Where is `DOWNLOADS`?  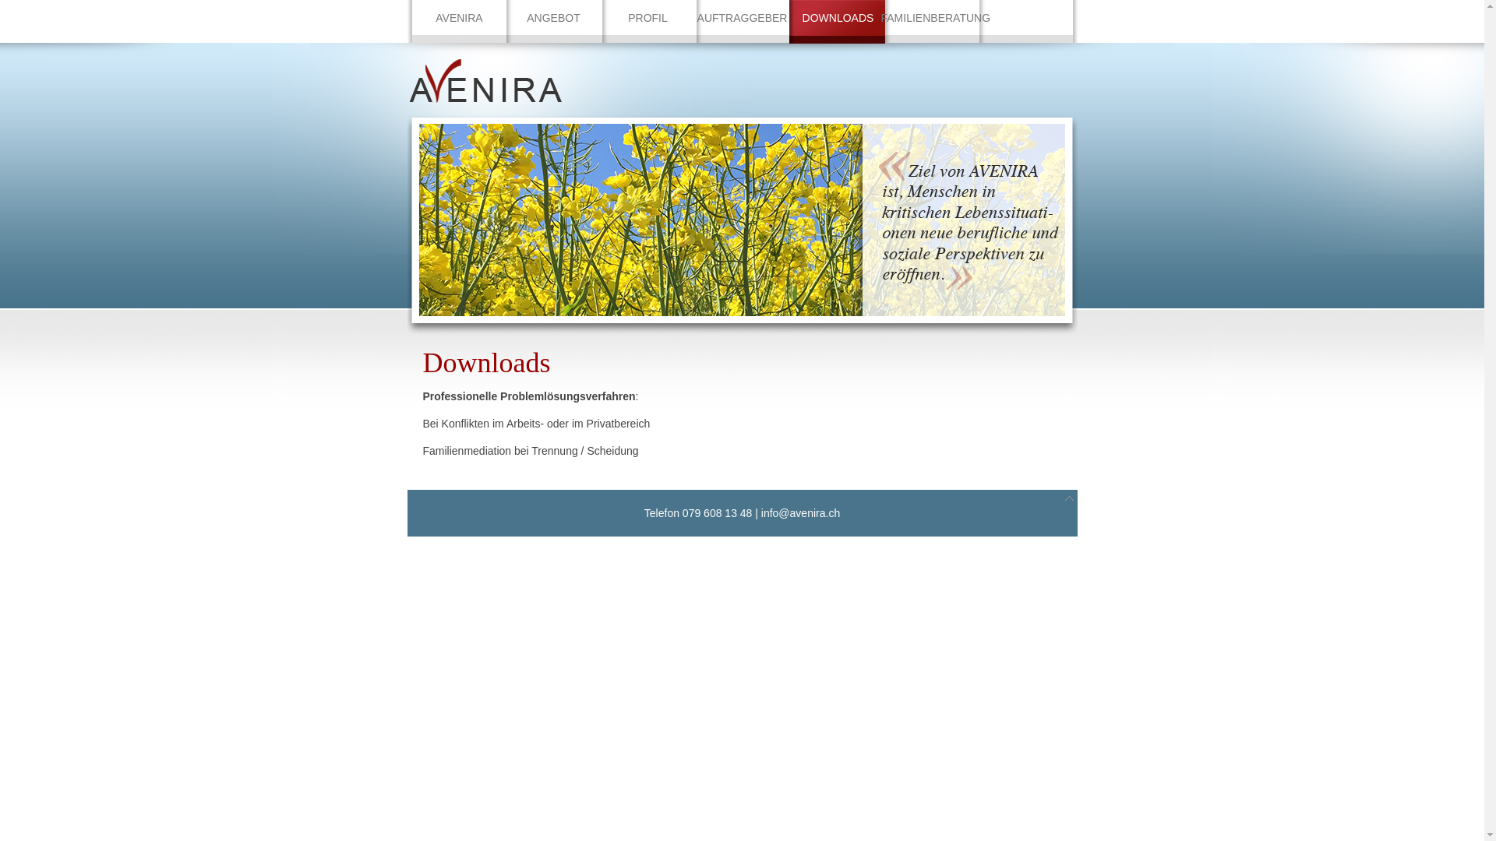
DOWNLOADS is located at coordinates (837, 22).